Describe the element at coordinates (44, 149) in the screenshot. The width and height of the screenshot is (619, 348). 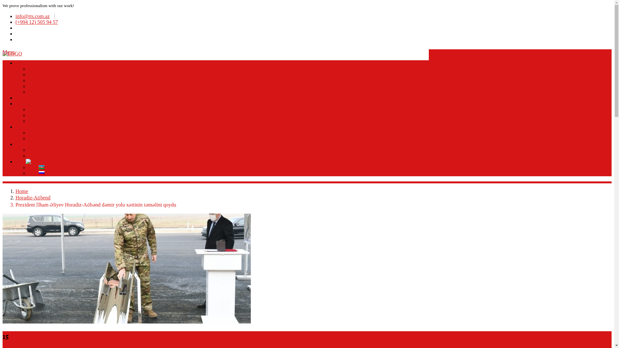
I see `News` at that location.